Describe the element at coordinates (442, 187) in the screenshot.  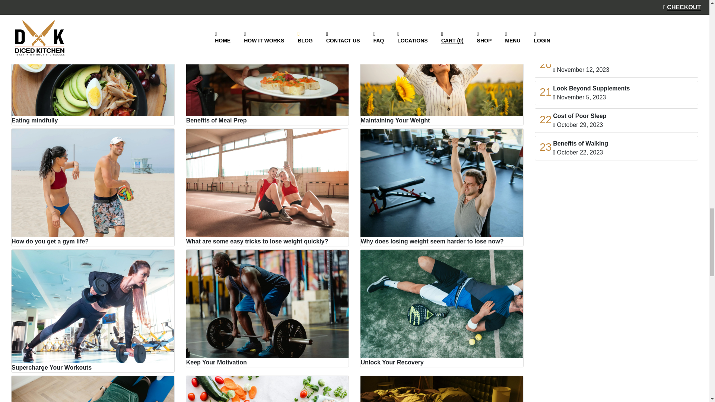
I see `Why does losing weight seem harder to lose now?` at that location.